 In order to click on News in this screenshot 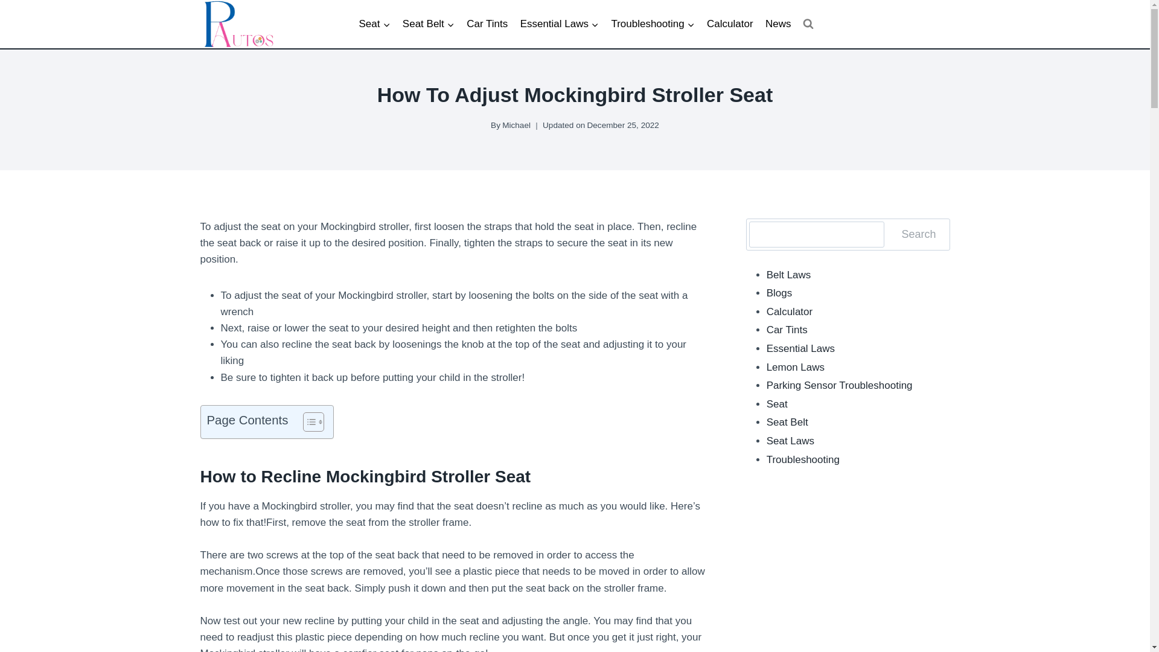, I will do `click(777, 24)`.